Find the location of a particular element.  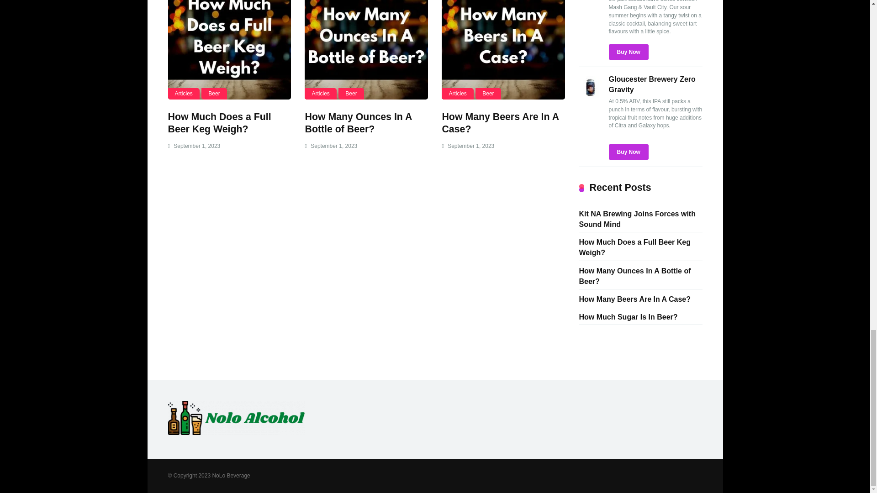

Articles is located at coordinates (458, 94).